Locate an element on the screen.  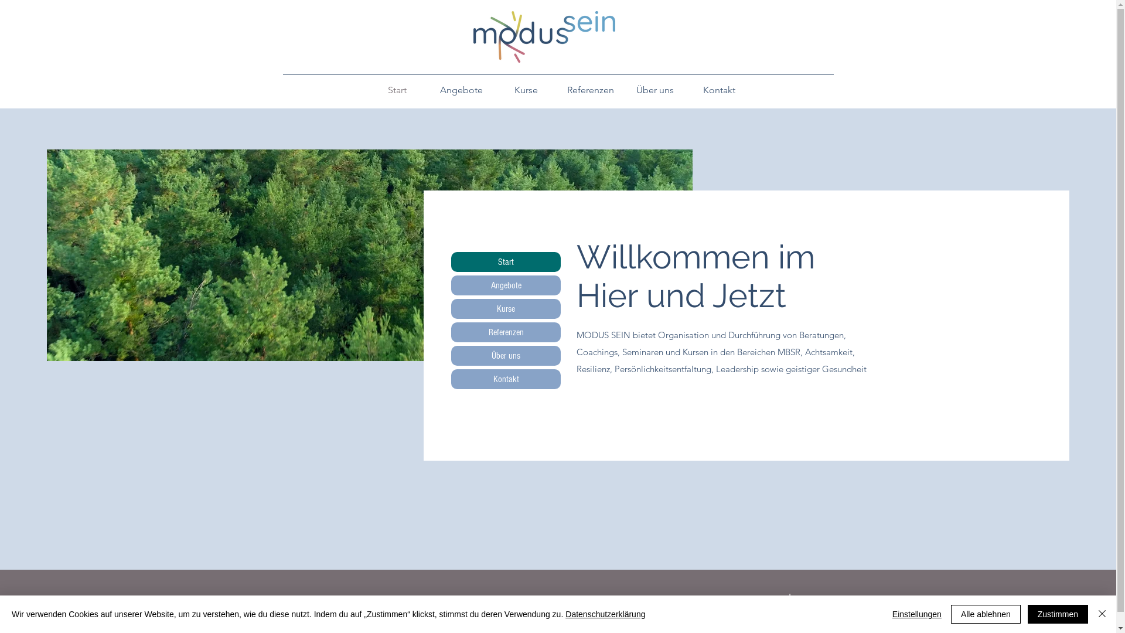
Alle ablehnen is located at coordinates (986, 614).